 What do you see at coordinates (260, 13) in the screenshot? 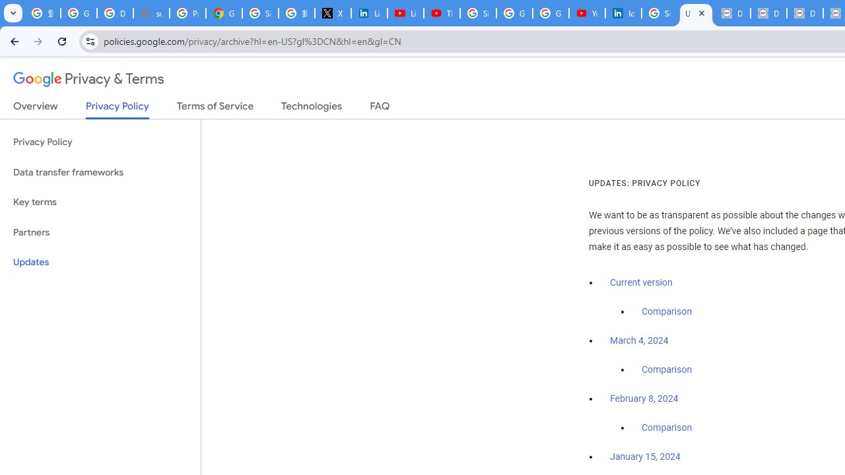
I see `Sign in - Google Accounts` at bounding box center [260, 13].